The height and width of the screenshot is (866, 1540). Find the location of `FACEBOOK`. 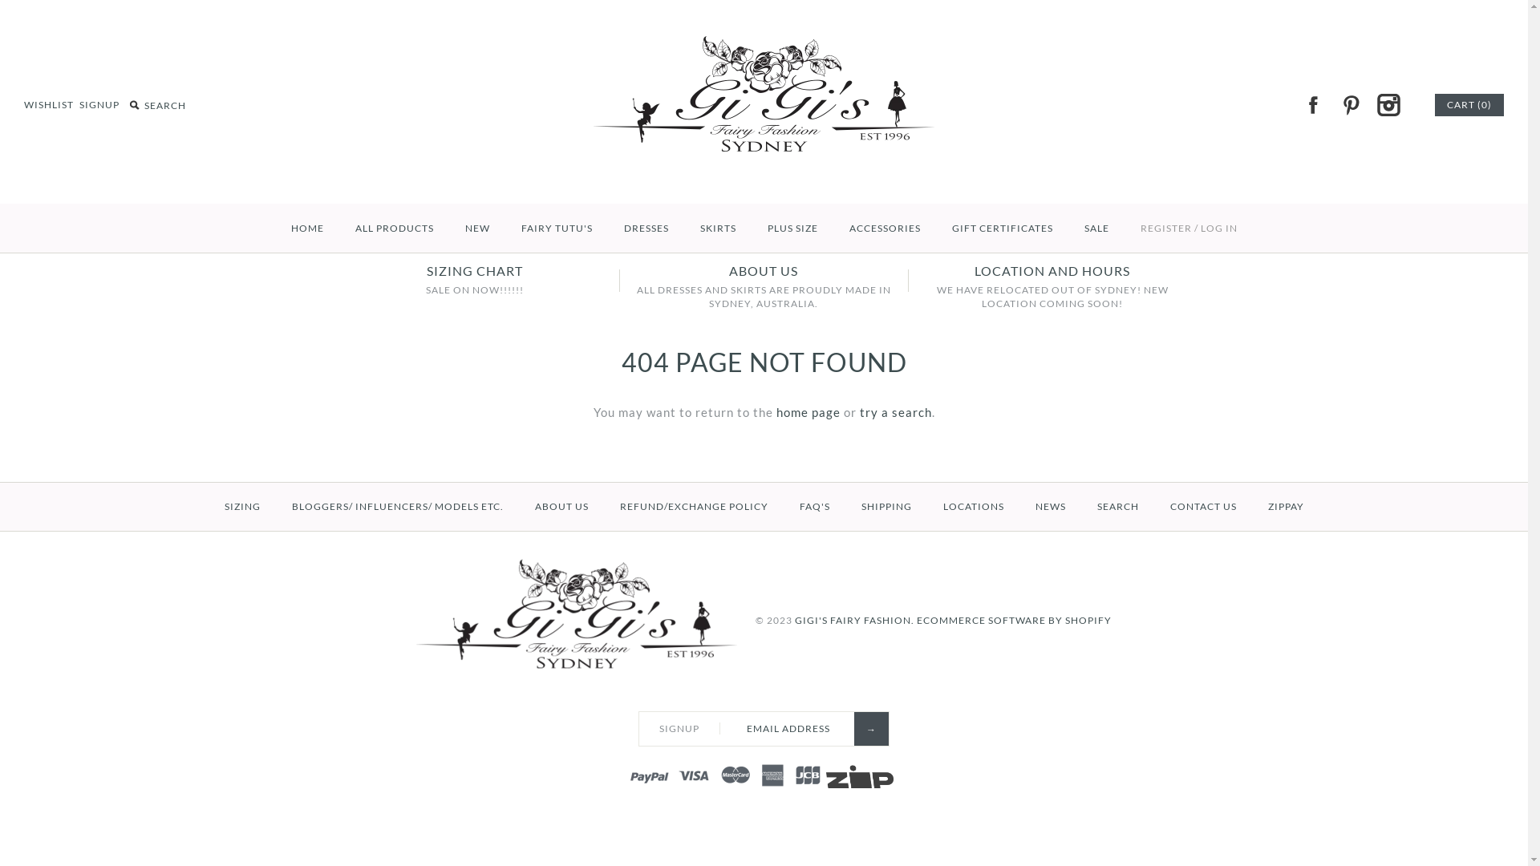

FACEBOOK is located at coordinates (1313, 105).